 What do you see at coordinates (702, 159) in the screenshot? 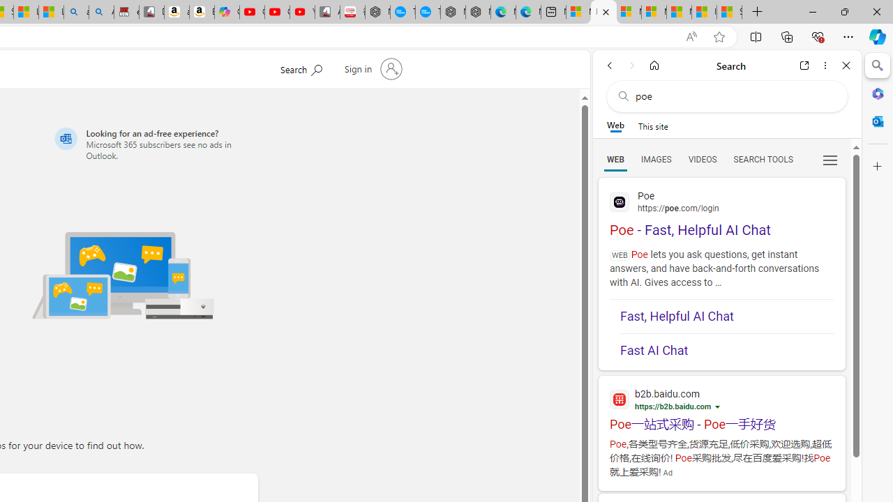
I see `VIDEOS` at bounding box center [702, 159].